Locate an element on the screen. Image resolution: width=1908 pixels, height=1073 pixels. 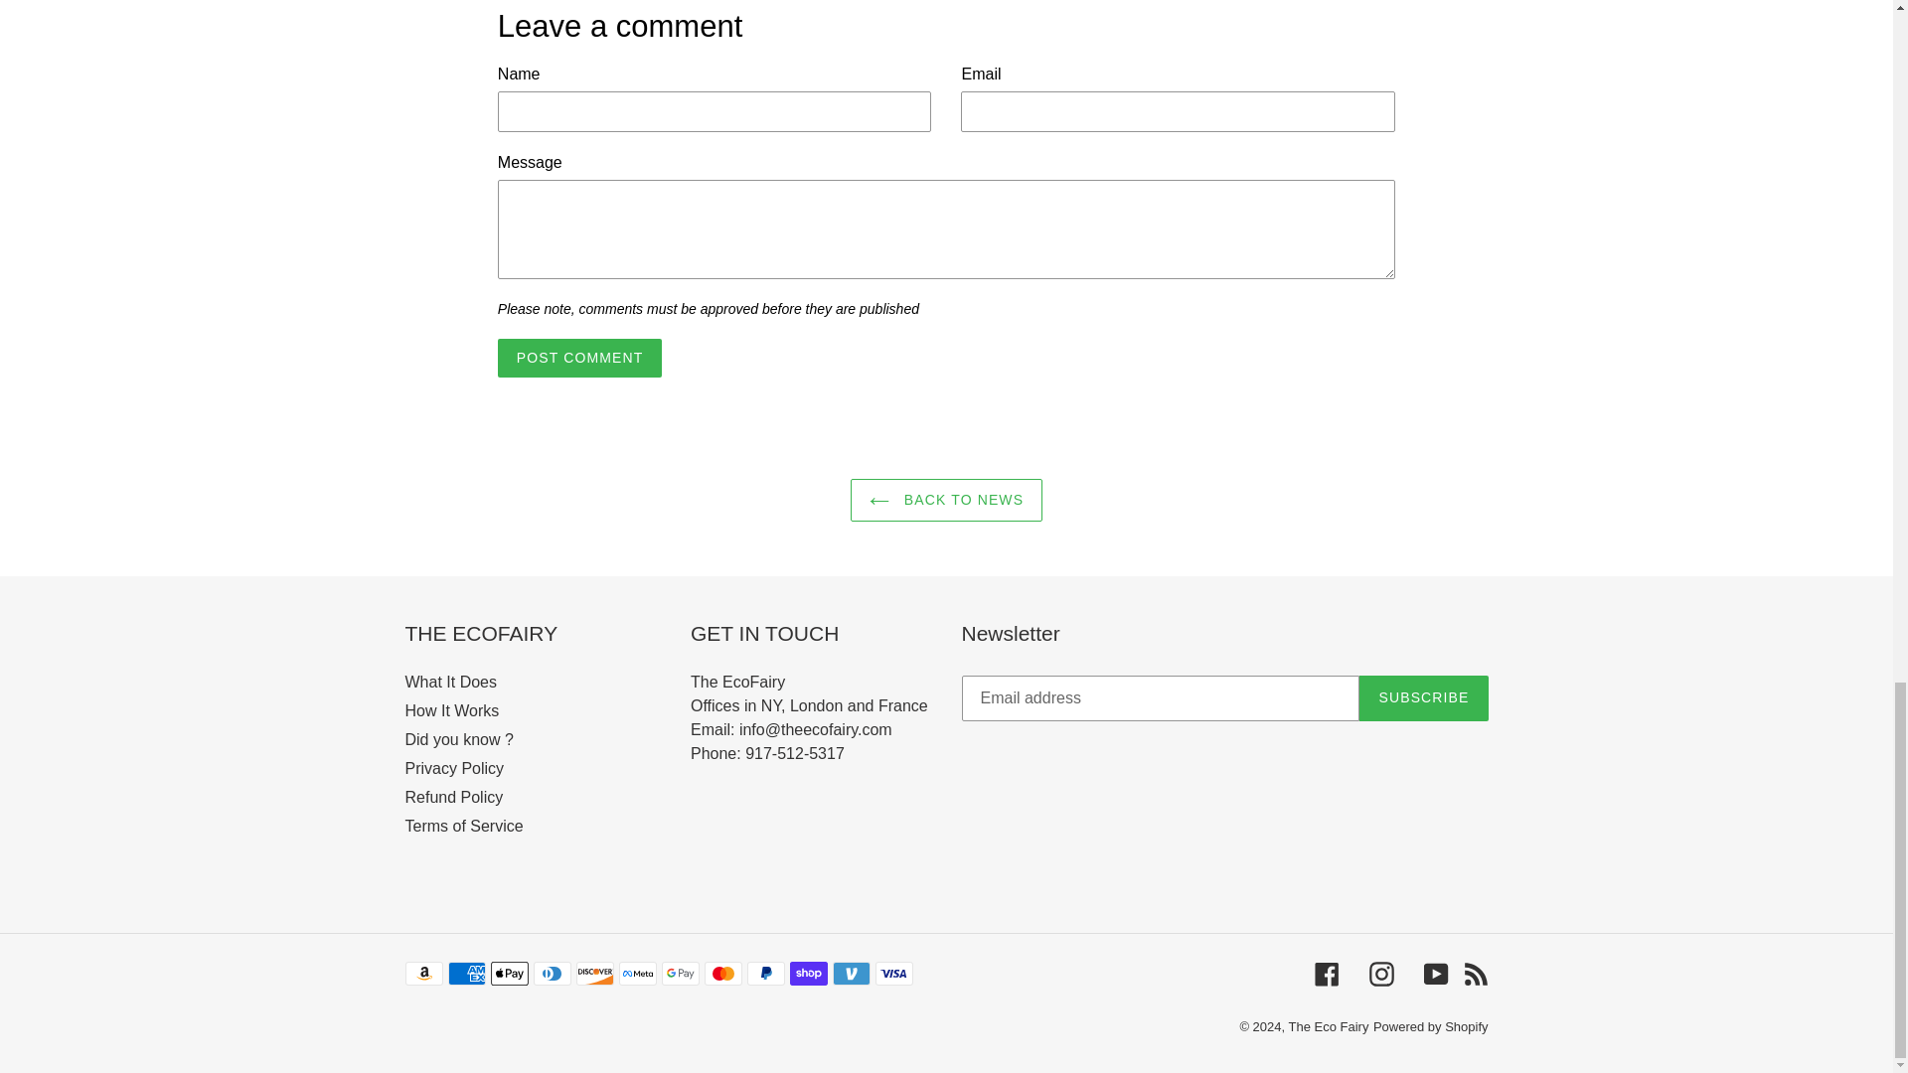
How It Works is located at coordinates (452, 710).